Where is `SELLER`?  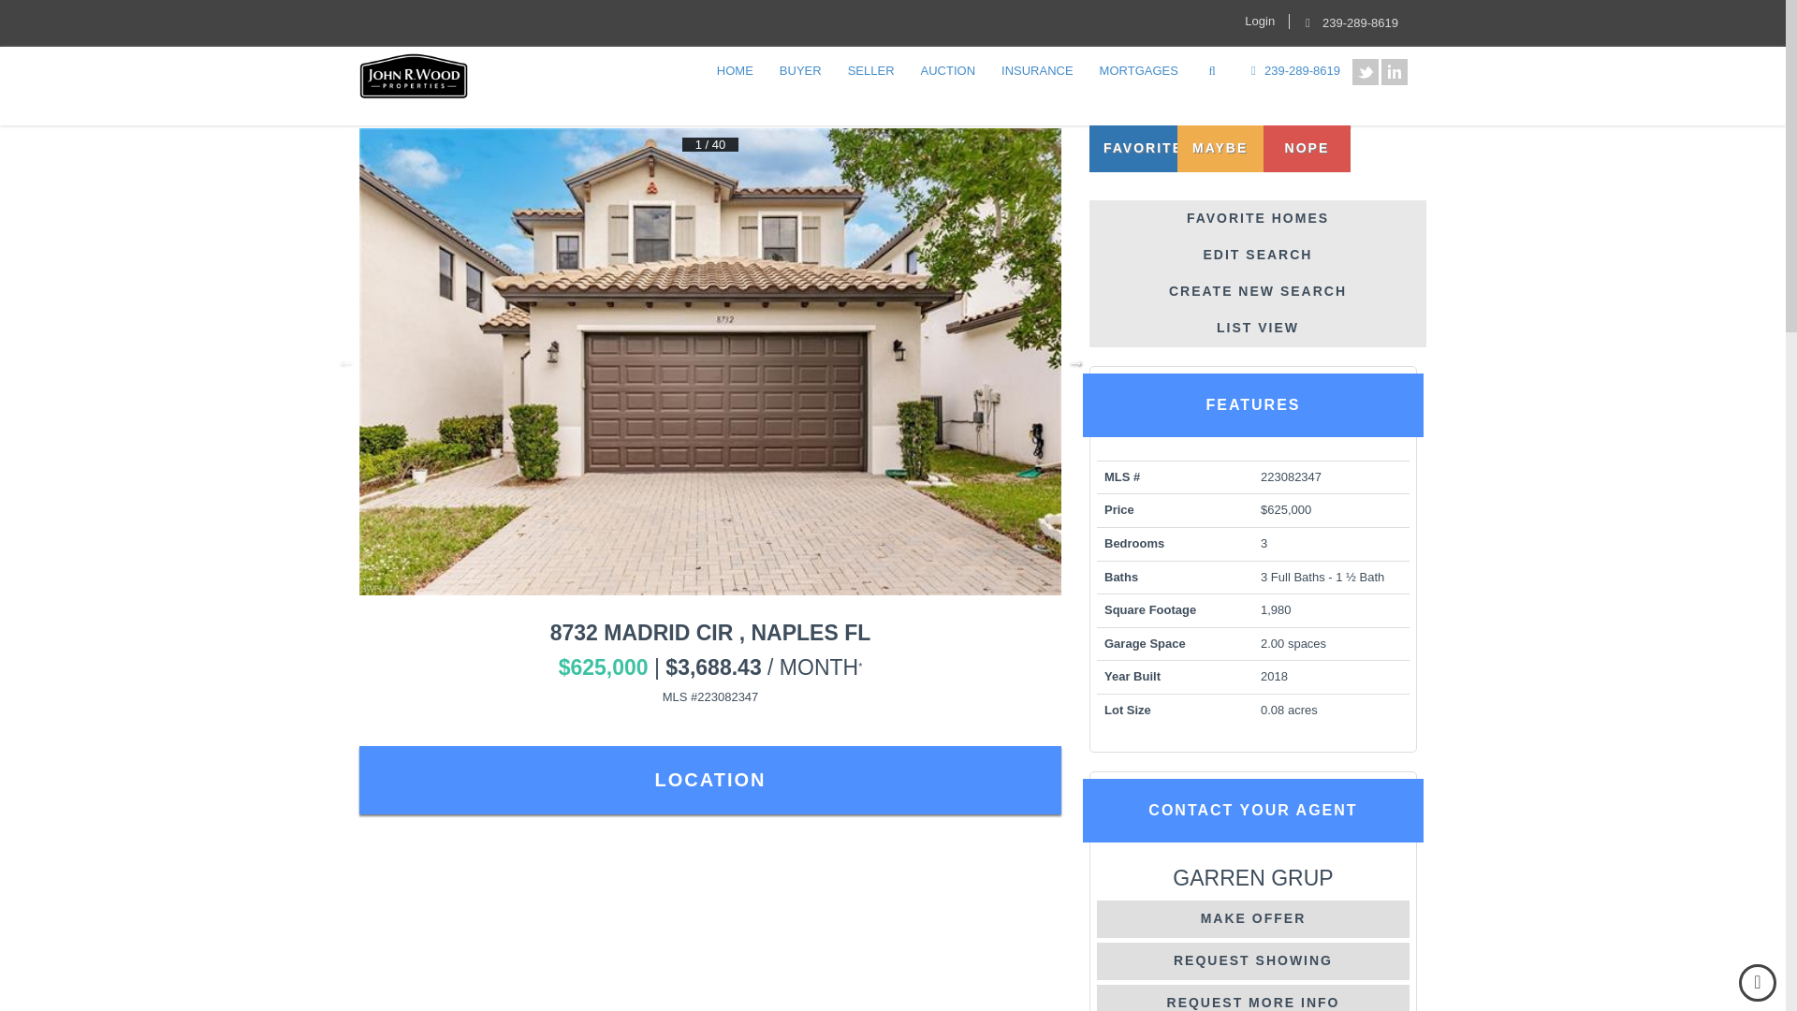 SELLER is located at coordinates (870, 71).